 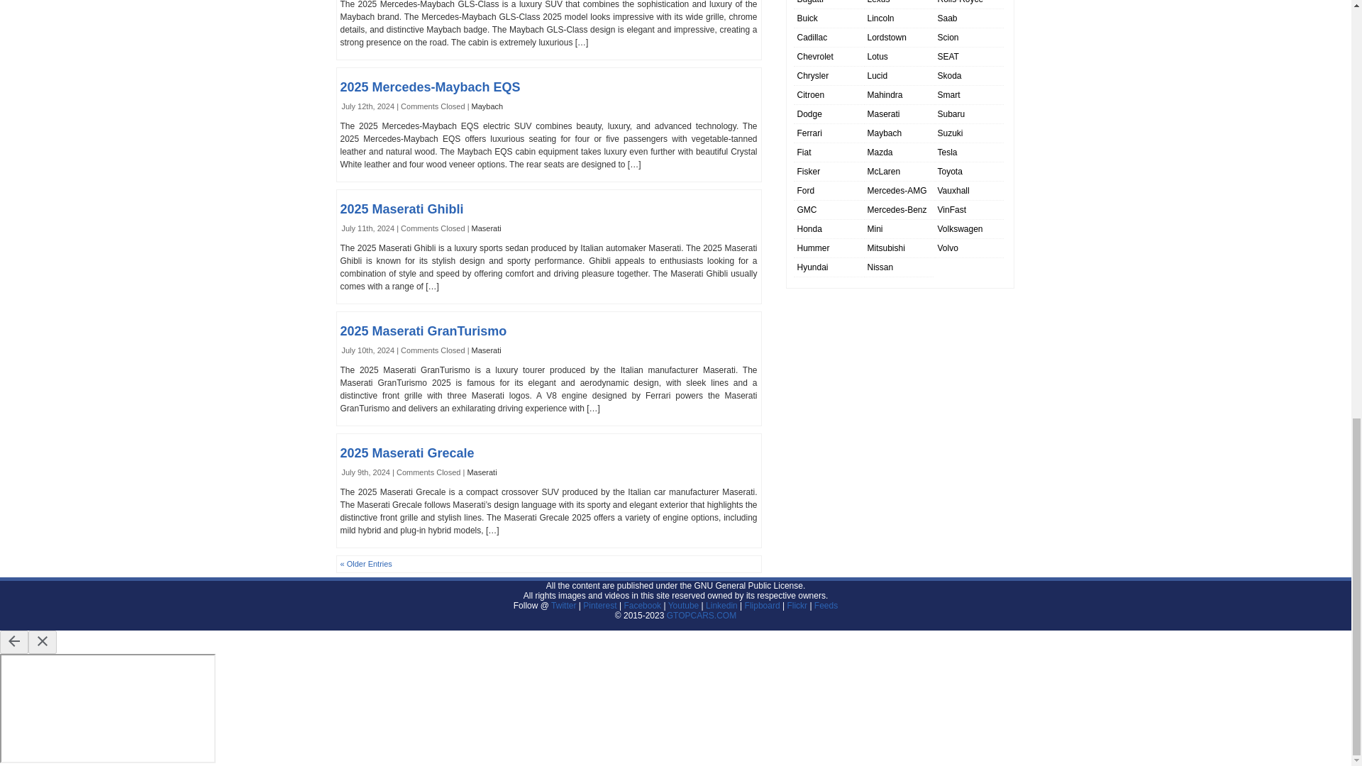 I want to click on Bugatti, so click(x=810, y=2).